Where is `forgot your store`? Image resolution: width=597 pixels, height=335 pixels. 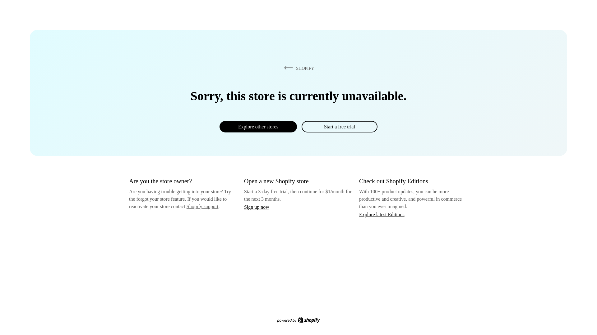
forgot your store is located at coordinates (153, 199).